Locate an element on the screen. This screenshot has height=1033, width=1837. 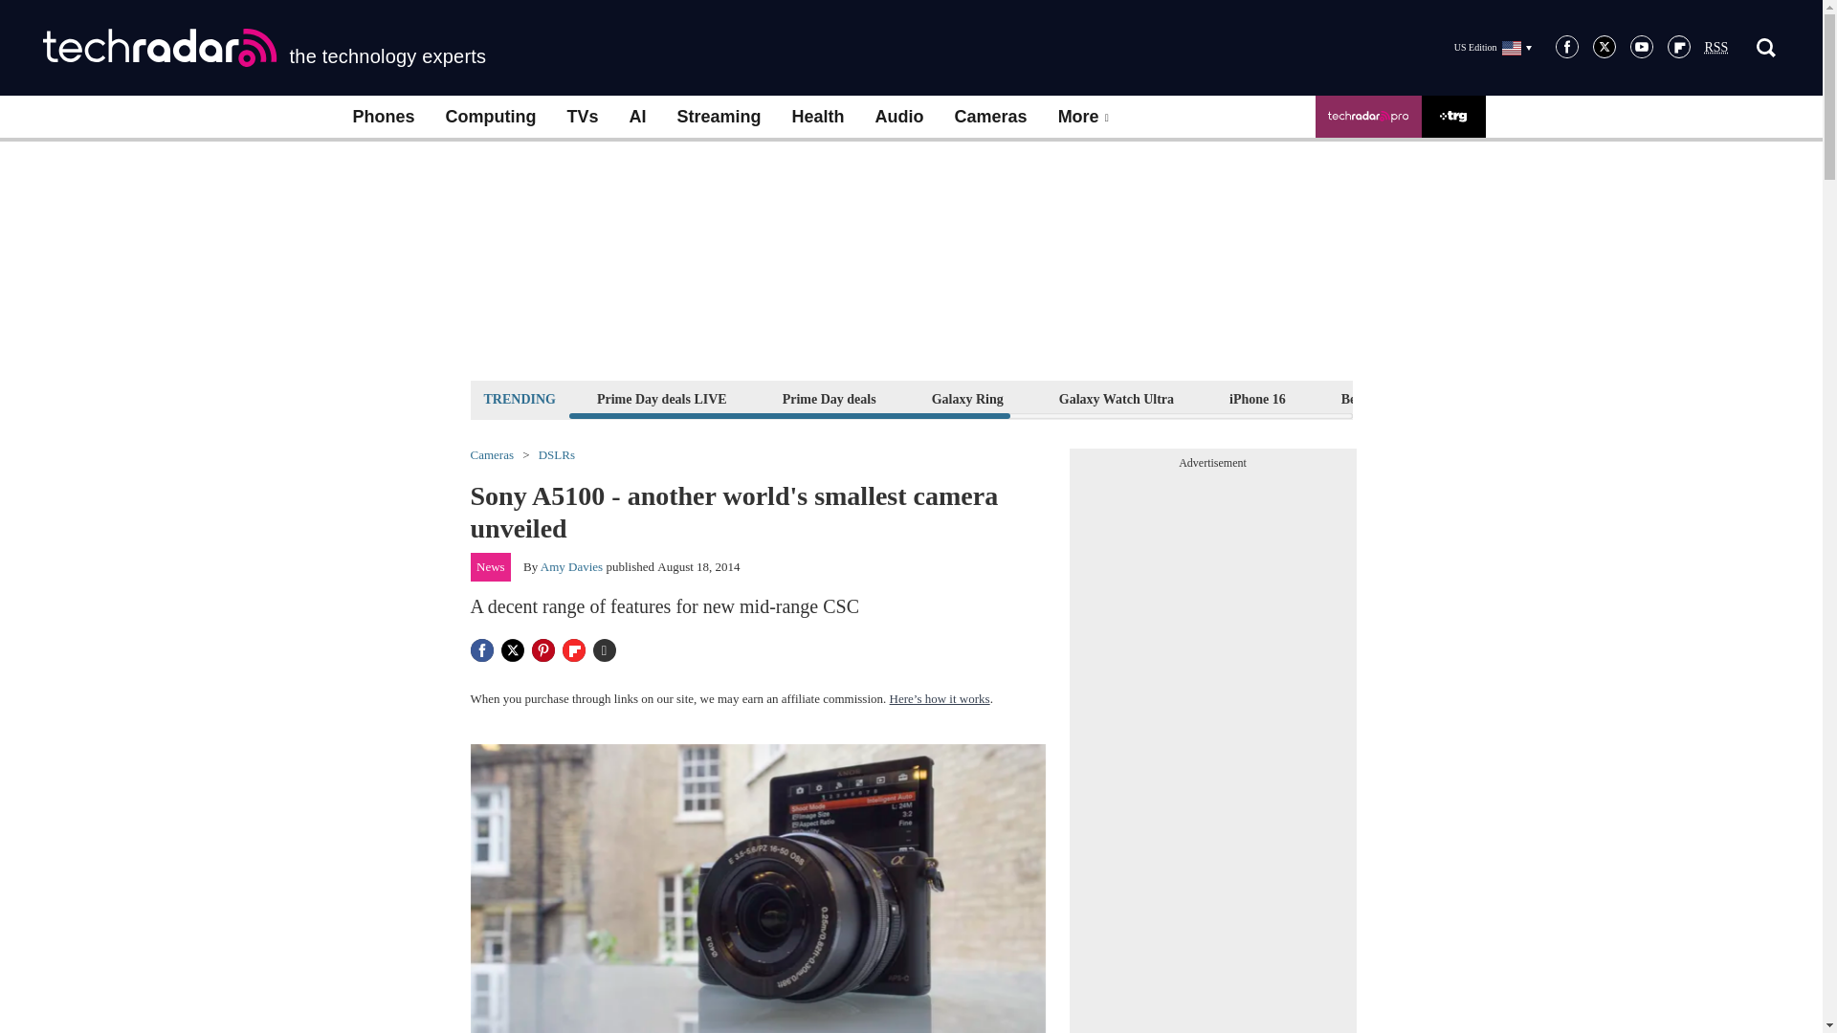
US Edition is located at coordinates (1493, 47).